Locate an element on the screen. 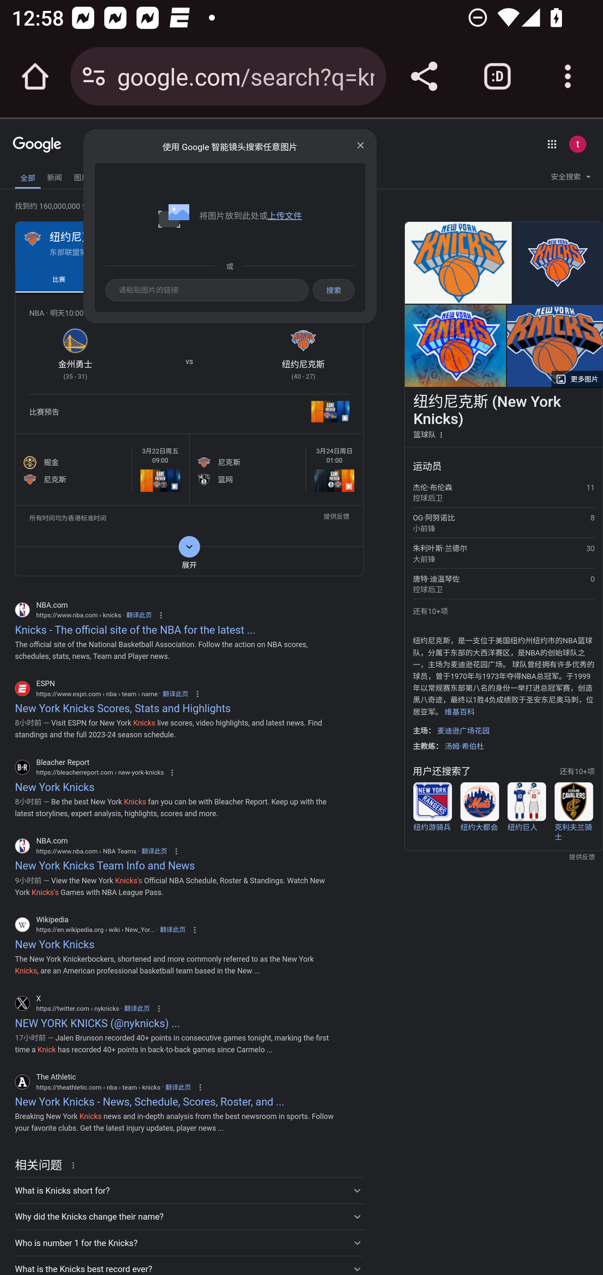 The width and height of the screenshot is (603, 1275). What is the Knicks best record ever? is located at coordinates (189, 1265).